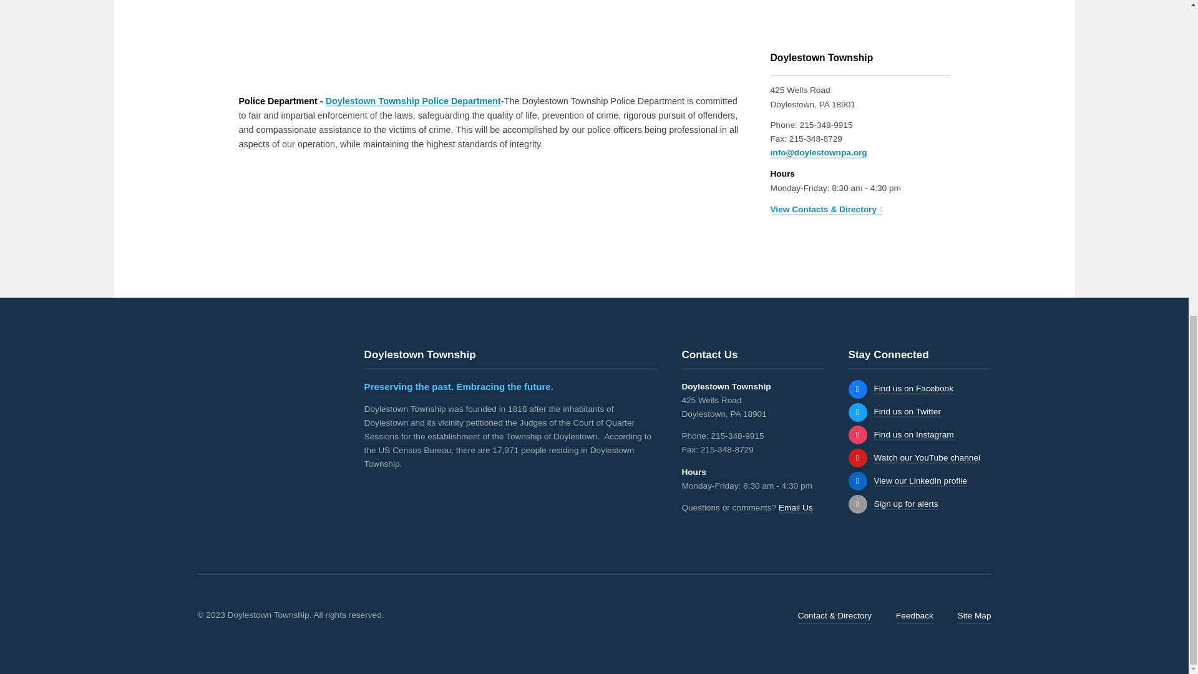 This screenshot has height=674, width=1198. What do you see at coordinates (913, 436) in the screenshot?
I see `Find us on Instagram` at bounding box center [913, 436].